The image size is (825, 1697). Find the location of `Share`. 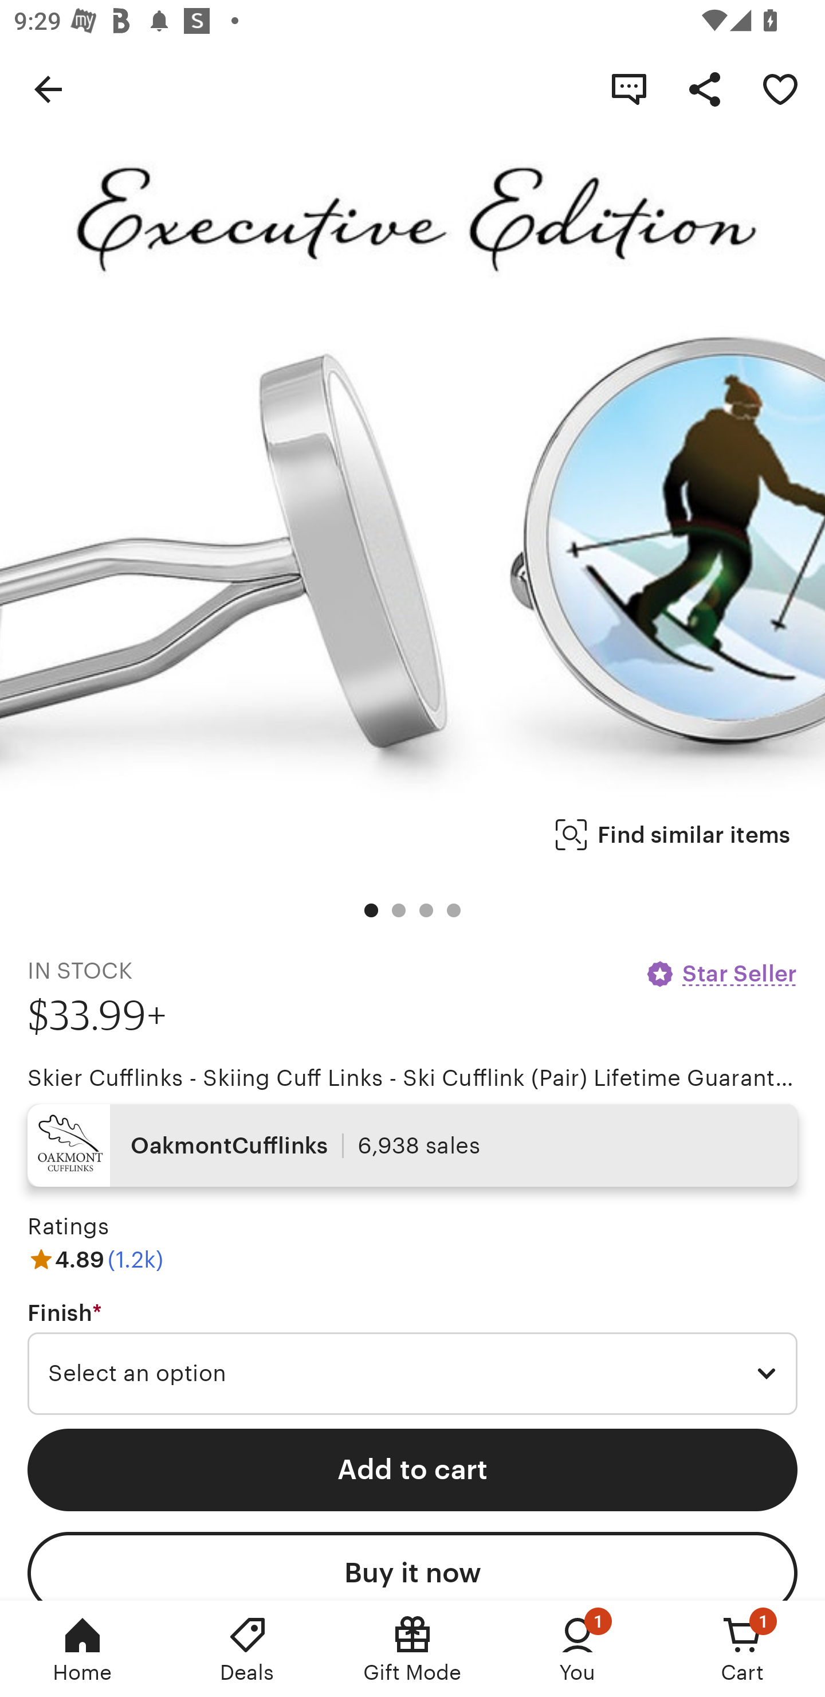

Share is located at coordinates (705, 88).